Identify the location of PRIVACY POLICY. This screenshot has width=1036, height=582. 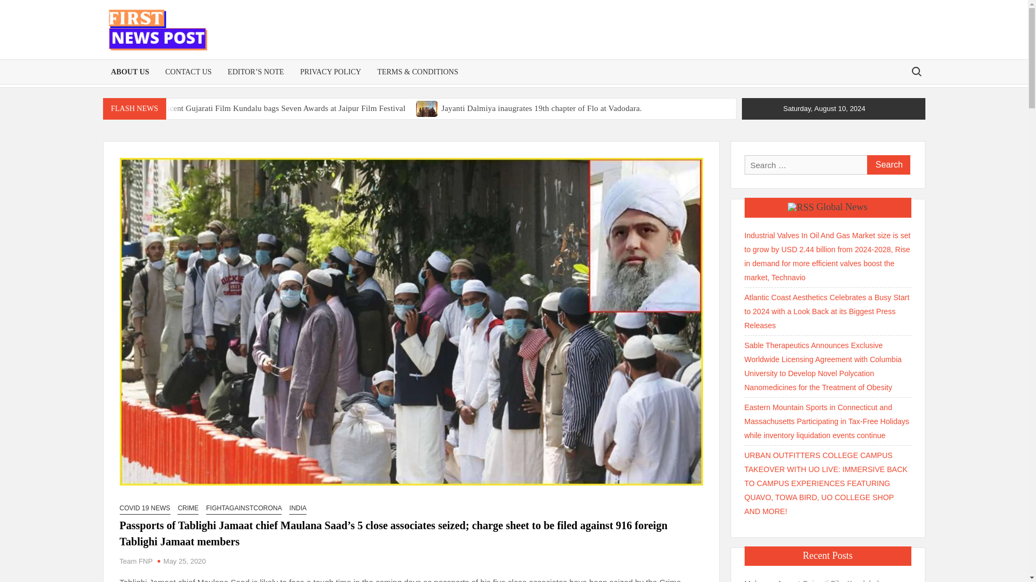
(330, 72).